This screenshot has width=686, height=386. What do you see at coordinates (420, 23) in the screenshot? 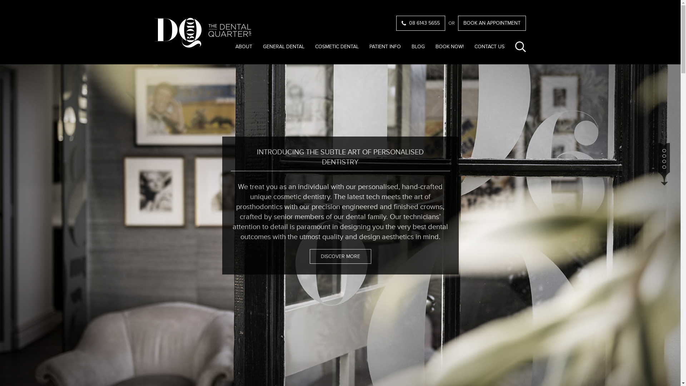
I see `08 6143 5655` at bounding box center [420, 23].